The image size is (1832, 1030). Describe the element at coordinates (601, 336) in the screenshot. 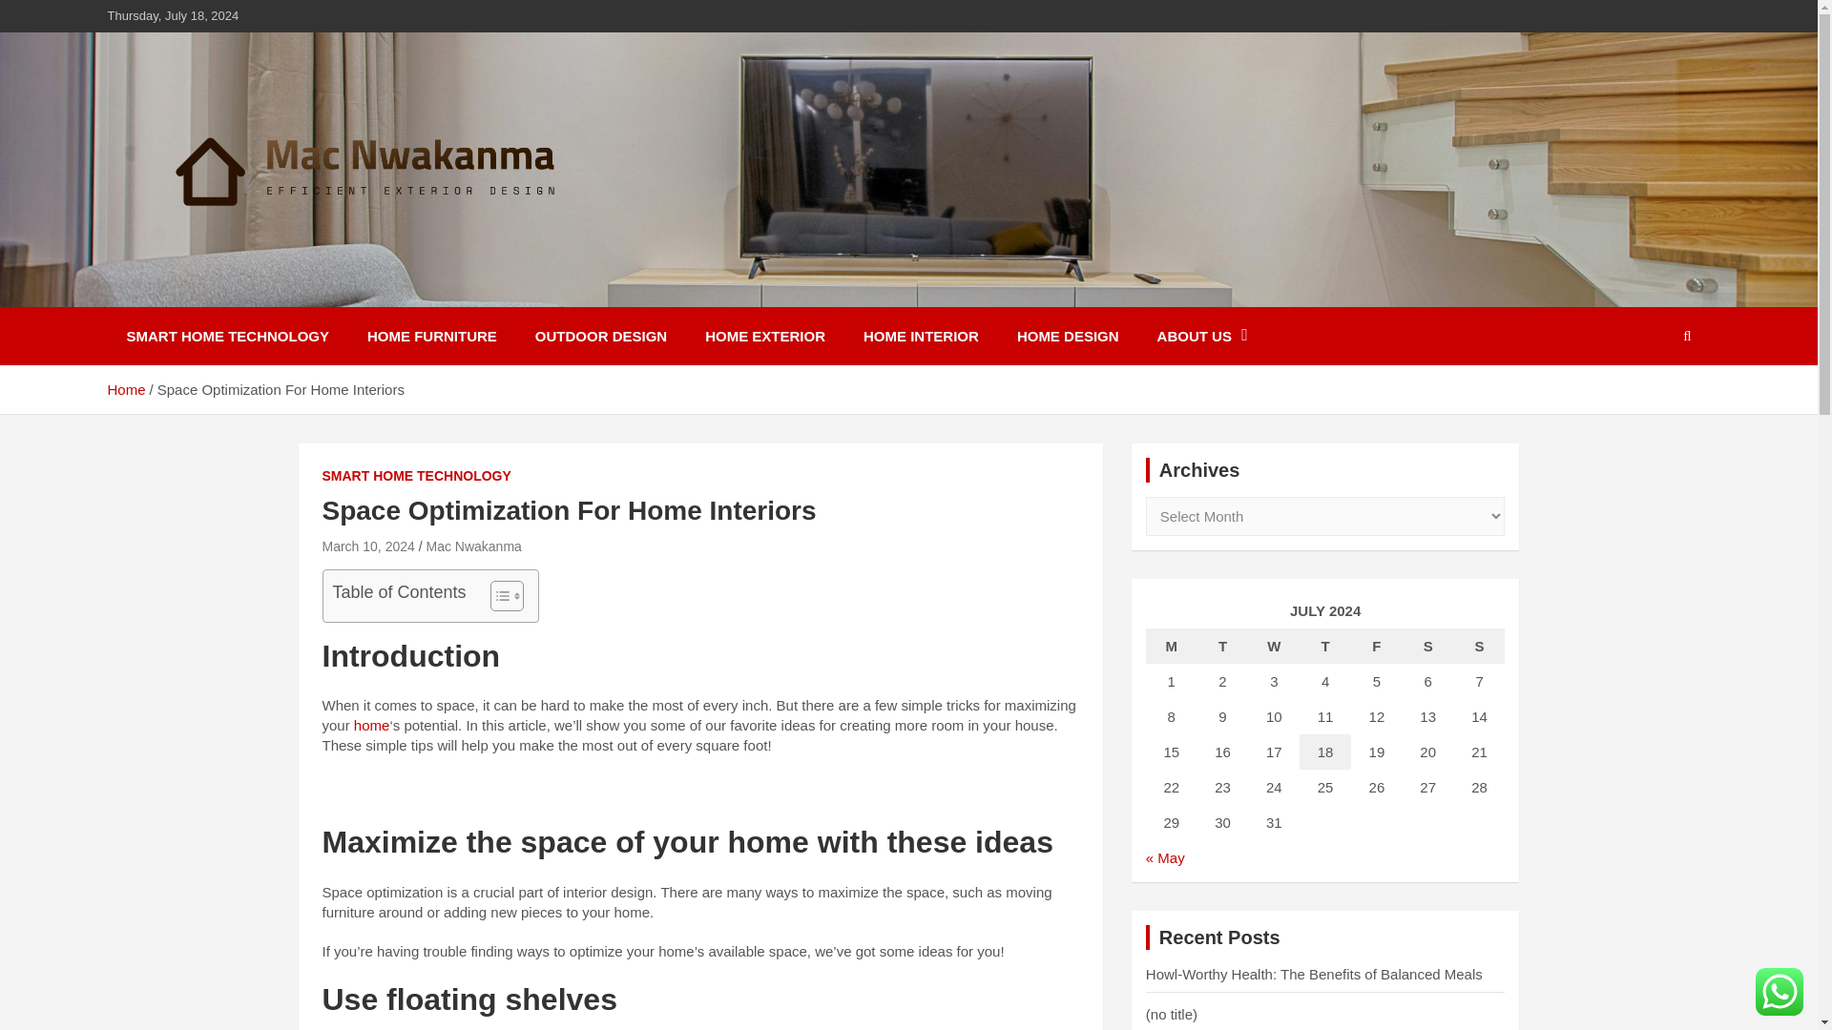

I see `OUTDOOR DESIGN` at that location.